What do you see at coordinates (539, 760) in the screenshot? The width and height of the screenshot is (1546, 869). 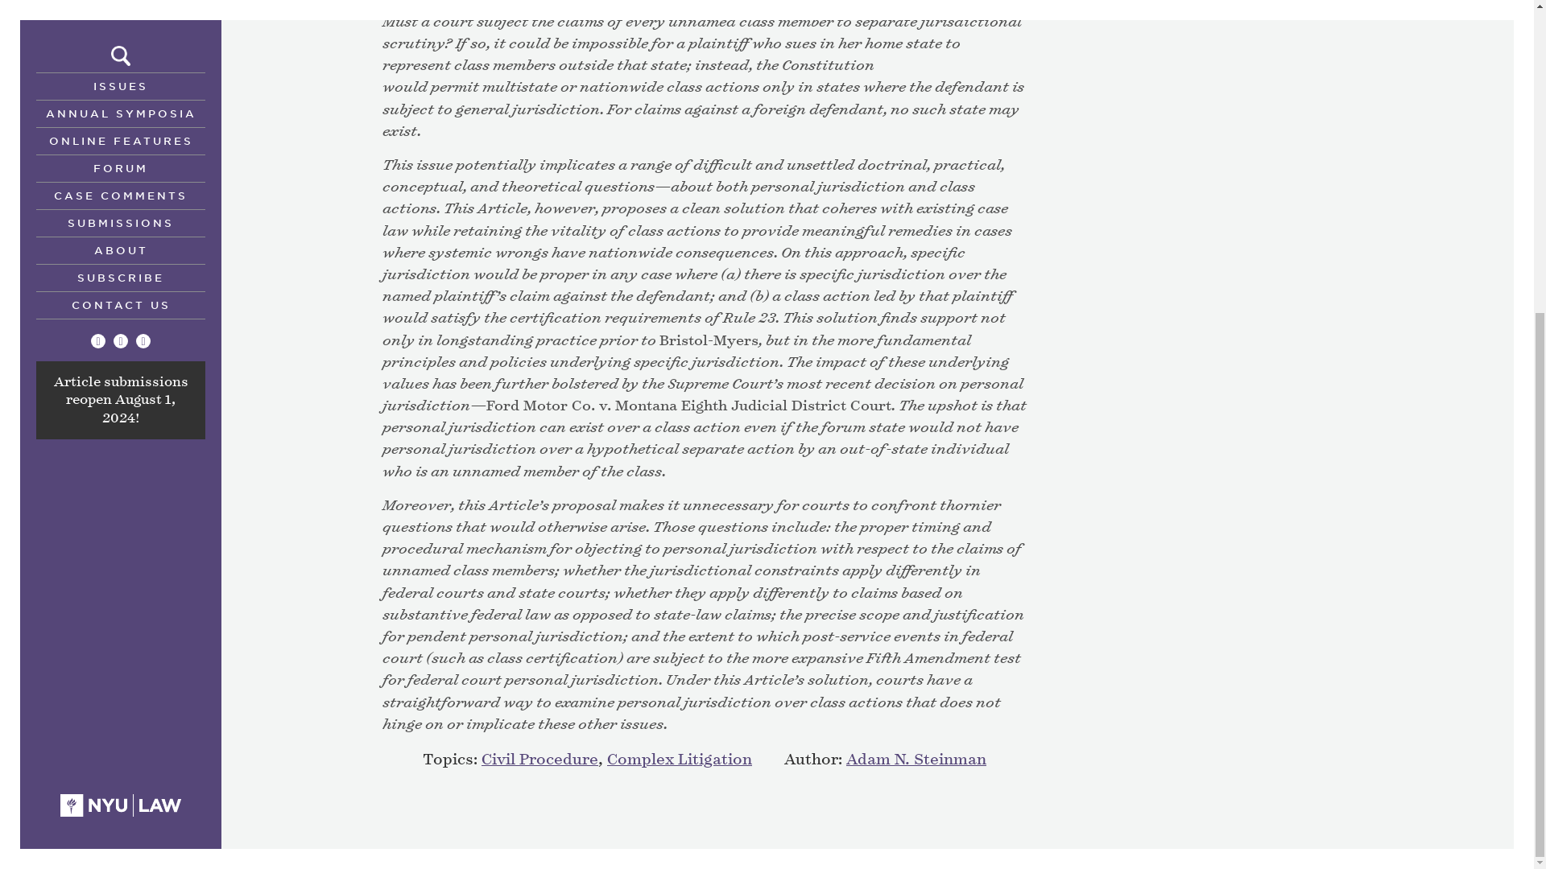 I see `Civil Procedure` at bounding box center [539, 760].